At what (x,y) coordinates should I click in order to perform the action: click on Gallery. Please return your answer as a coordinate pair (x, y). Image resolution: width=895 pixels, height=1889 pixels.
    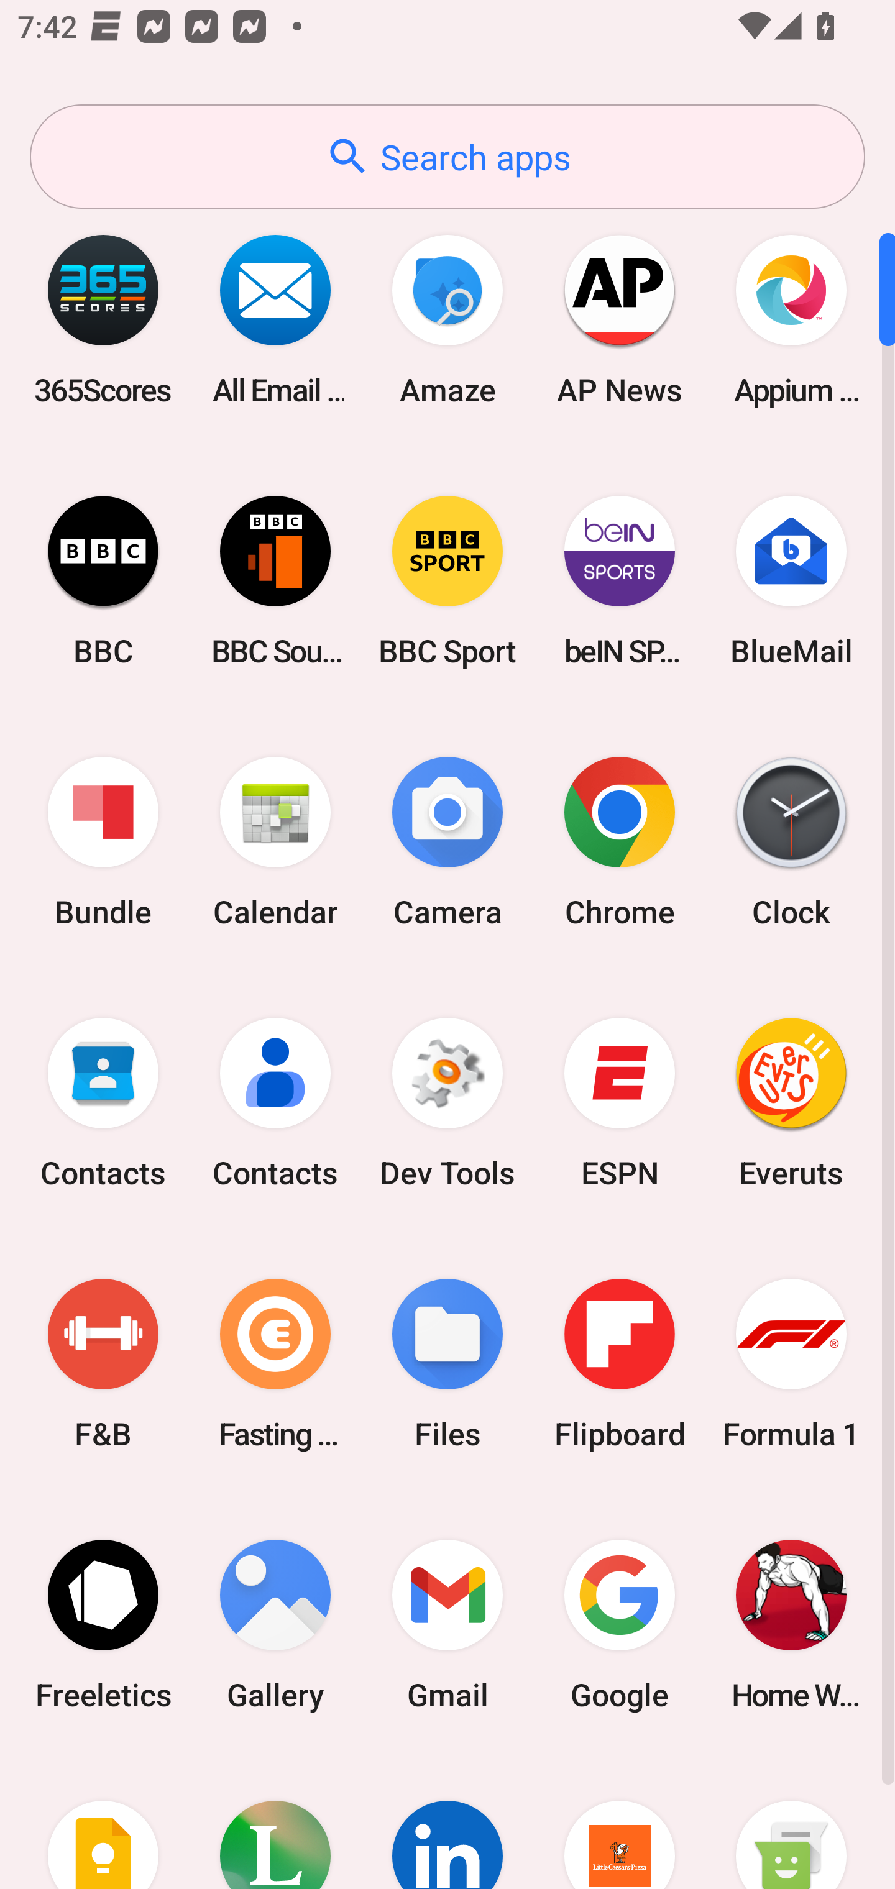
    Looking at the image, I should click on (275, 1624).